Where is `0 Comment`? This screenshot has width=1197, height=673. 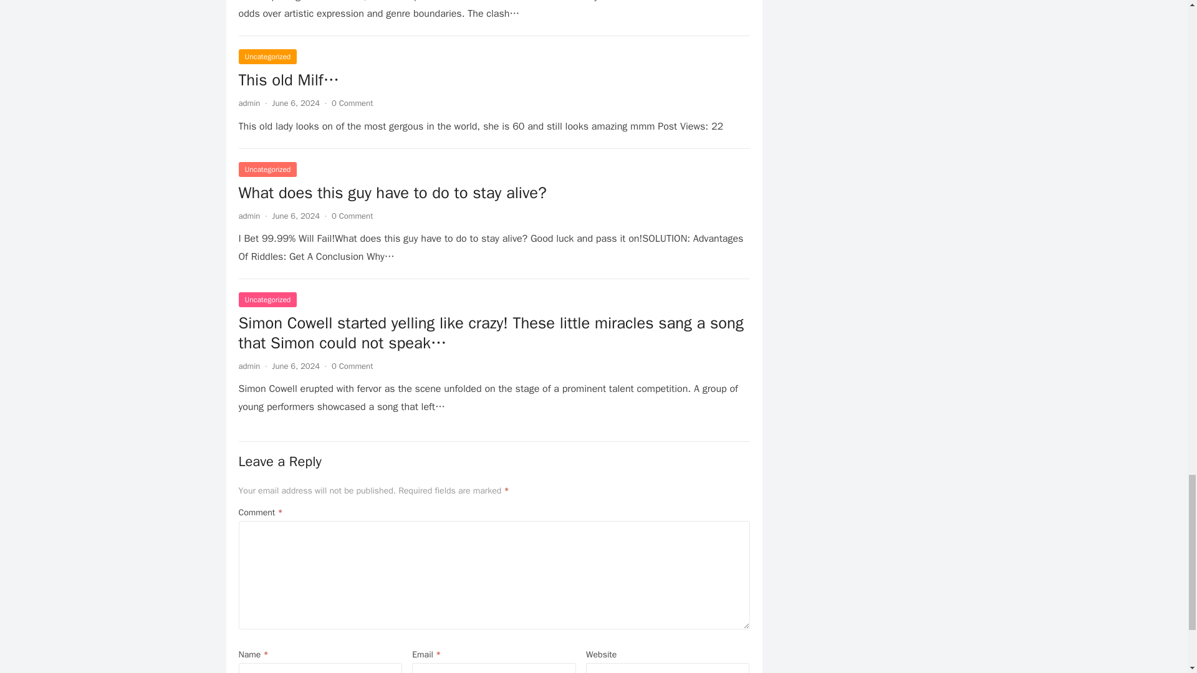 0 Comment is located at coordinates (352, 216).